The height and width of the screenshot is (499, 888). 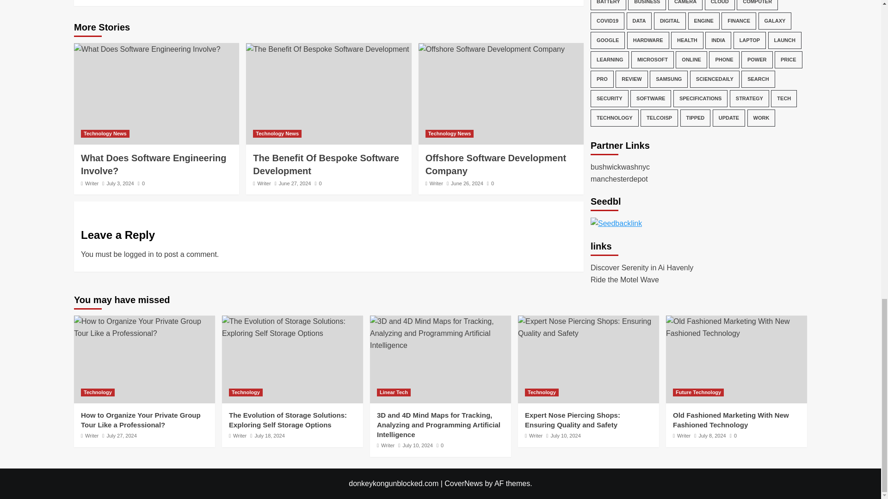 What do you see at coordinates (154, 164) in the screenshot?
I see `What Does Software Engineering Involve?` at bounding box center [154, 164].